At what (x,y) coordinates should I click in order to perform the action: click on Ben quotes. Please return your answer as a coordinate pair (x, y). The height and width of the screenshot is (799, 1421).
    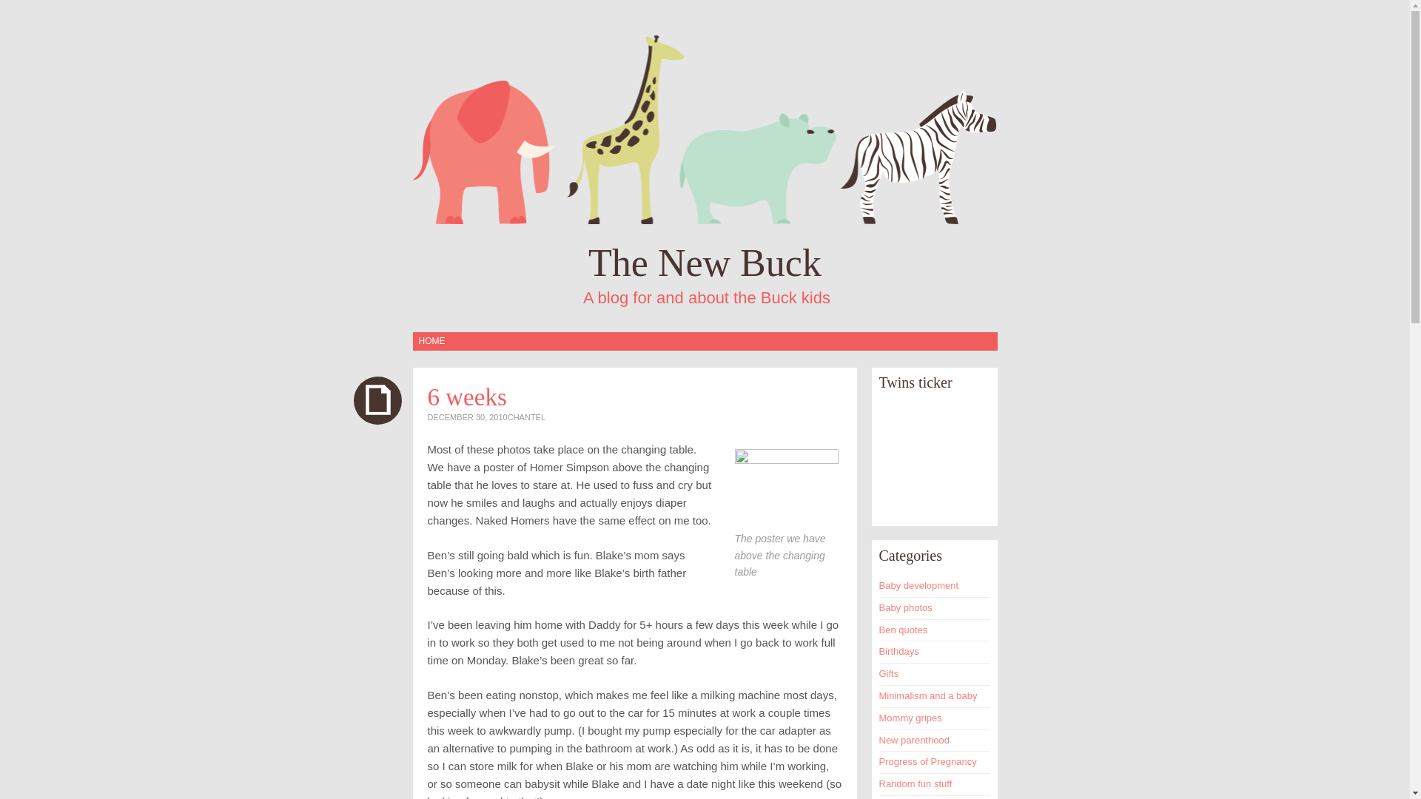
    Looking at the image, I should click on (903, 629).